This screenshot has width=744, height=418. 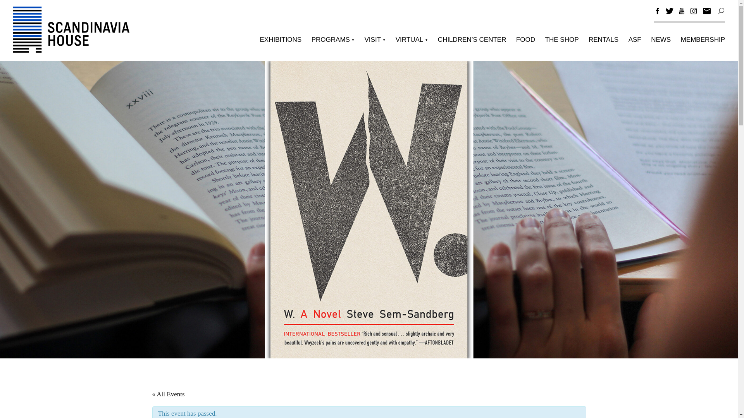 I want to click on See Scandinavia House on Facebook, so click(x=657, y=12).